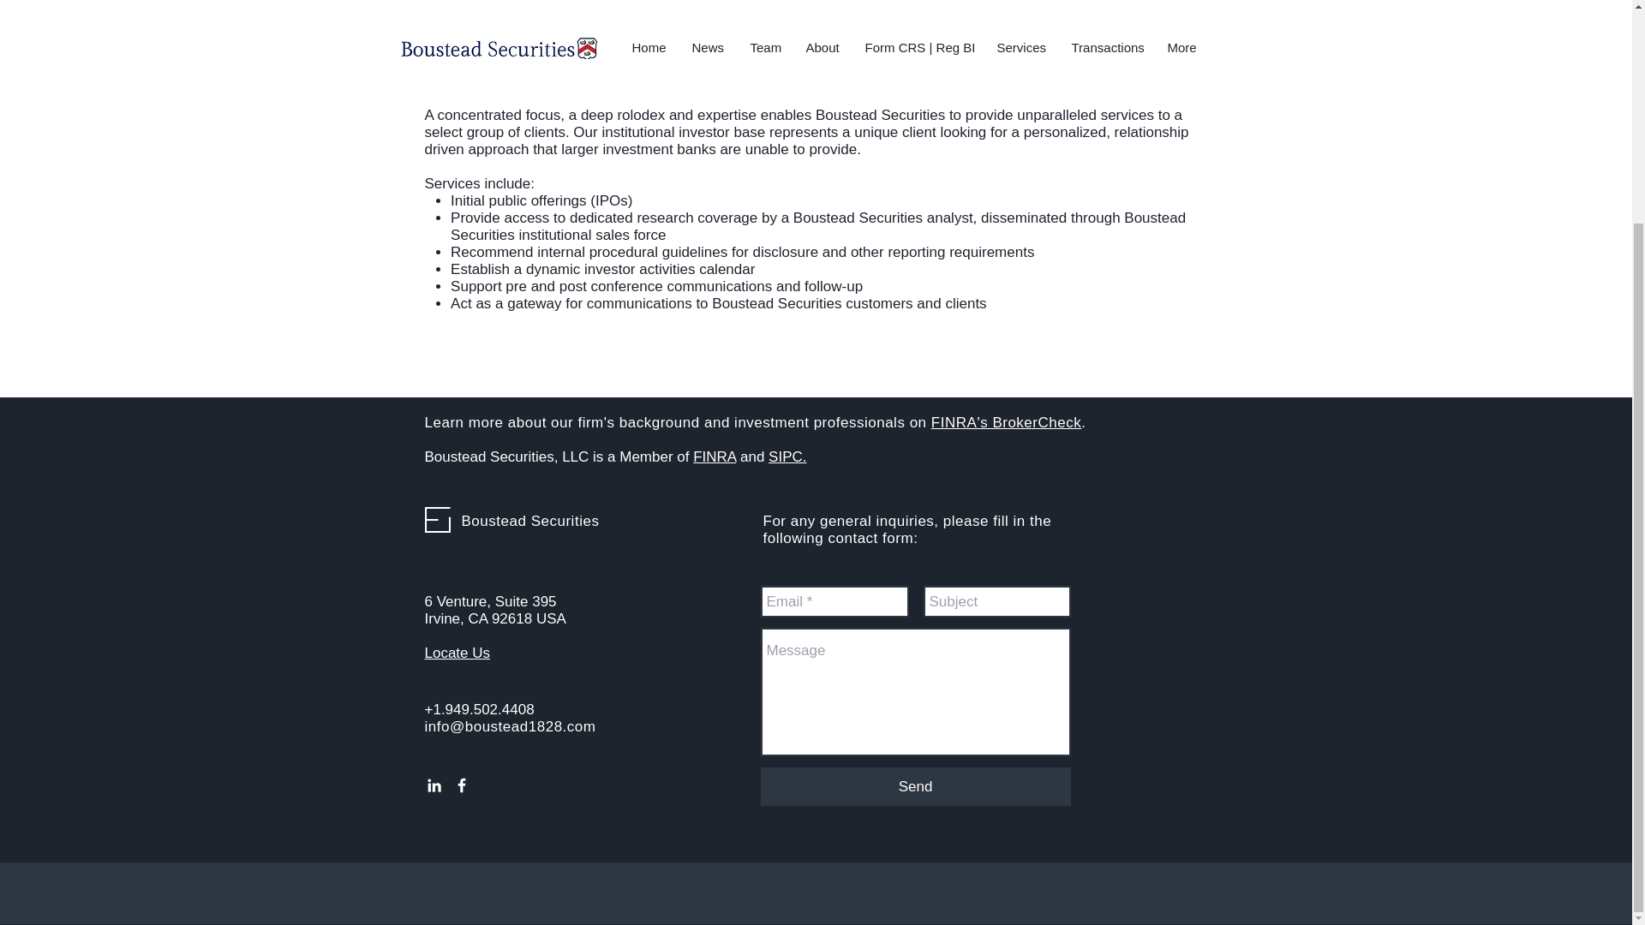  What do you see at coordinates (714, 457) in the screenshot?
I see `FINRA` at bounding box center [714, 457].